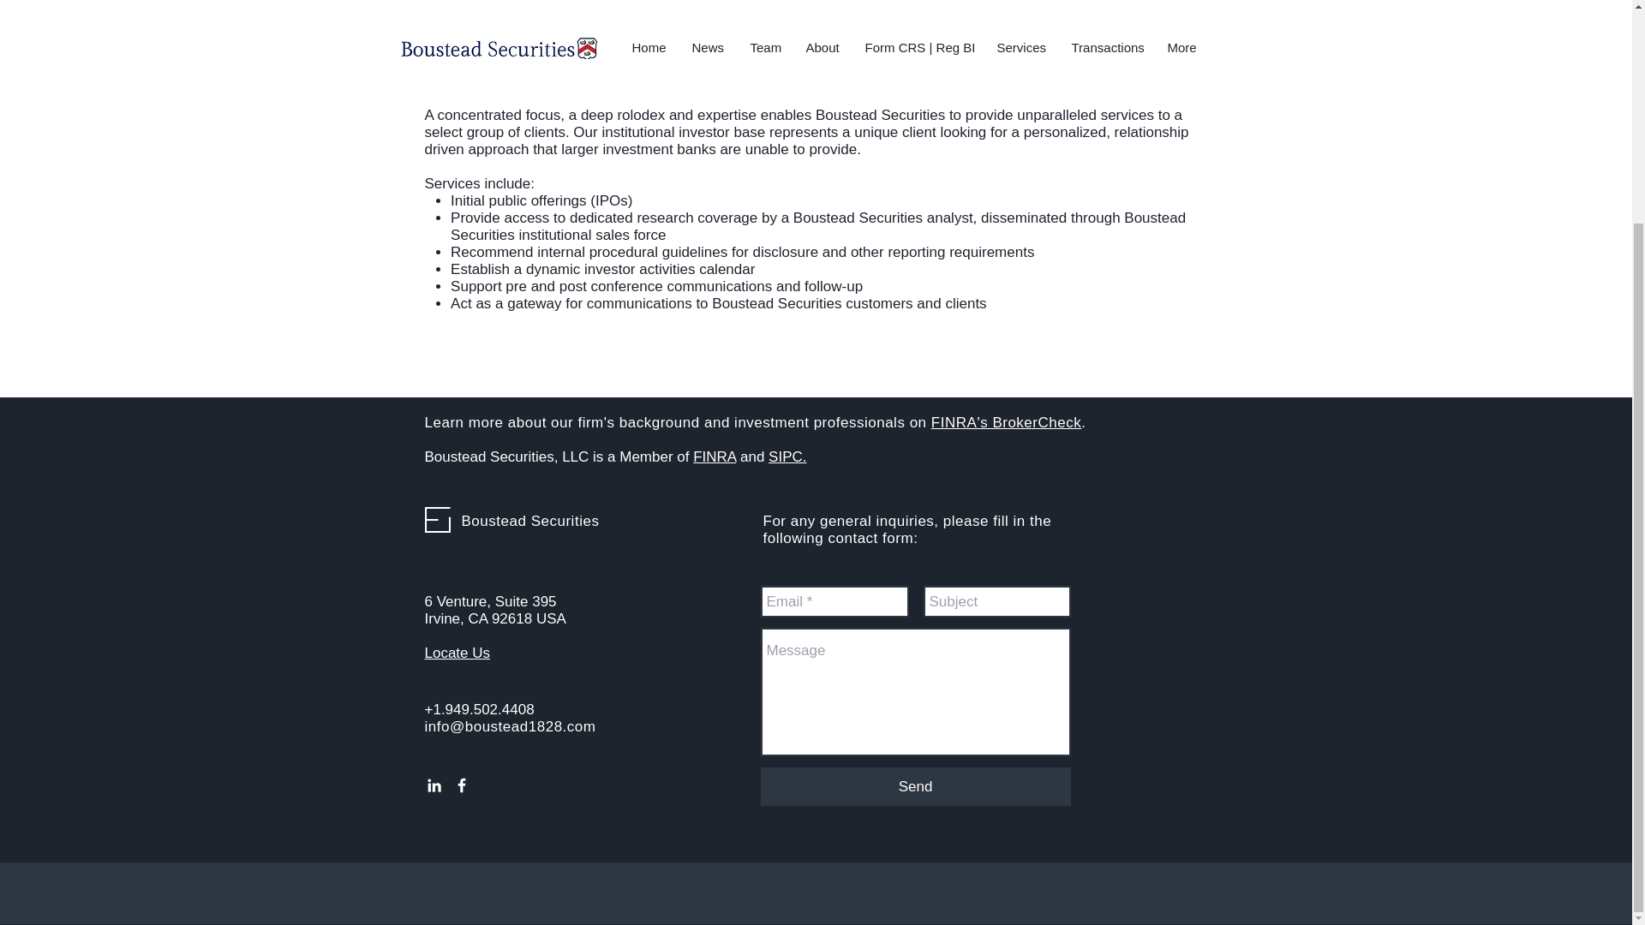  What do you see at coordinates (714, 457) in the screenshot?
I see `FINRA` at bounding box center [714, 457].